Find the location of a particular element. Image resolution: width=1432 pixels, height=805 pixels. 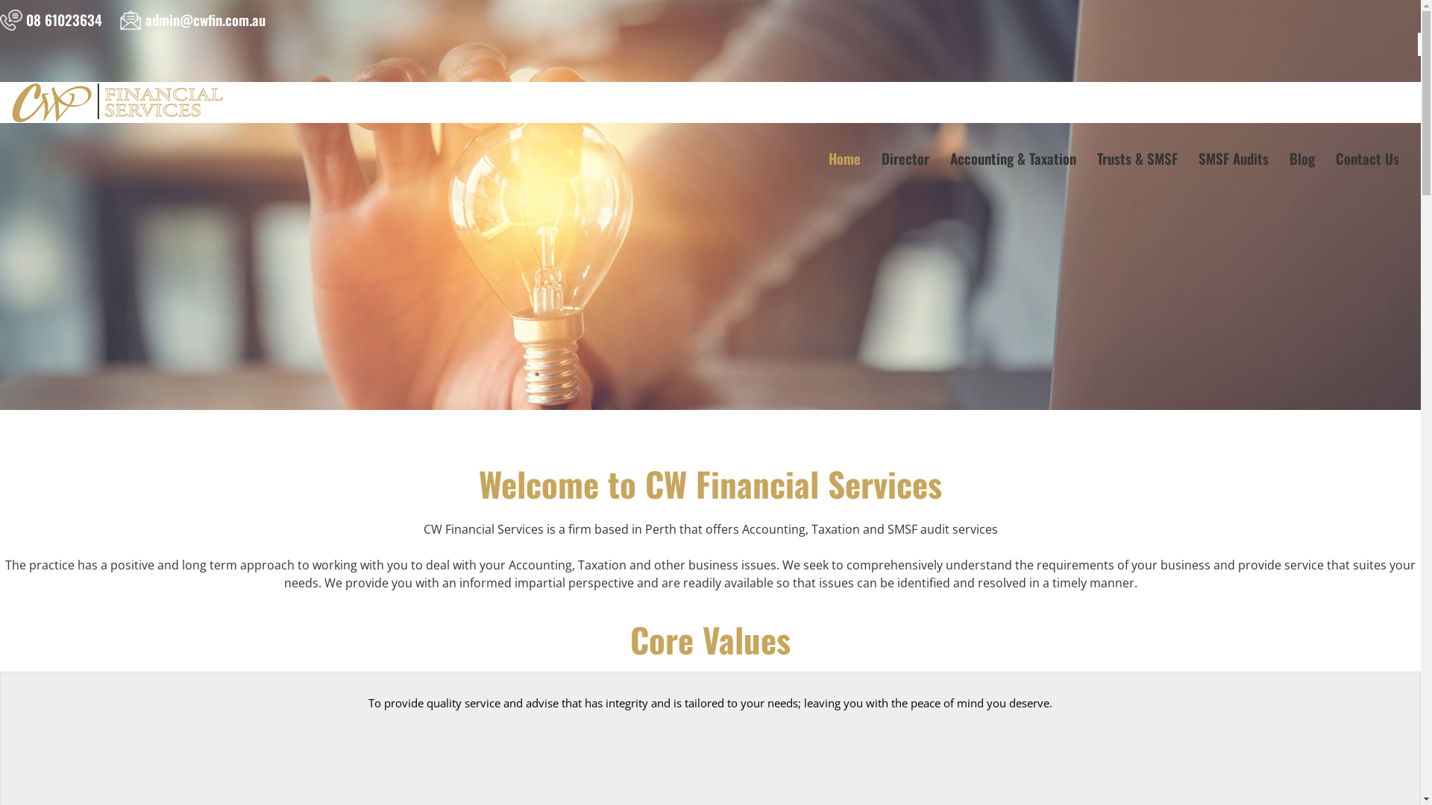

Home is located at coordinates (844, 158).